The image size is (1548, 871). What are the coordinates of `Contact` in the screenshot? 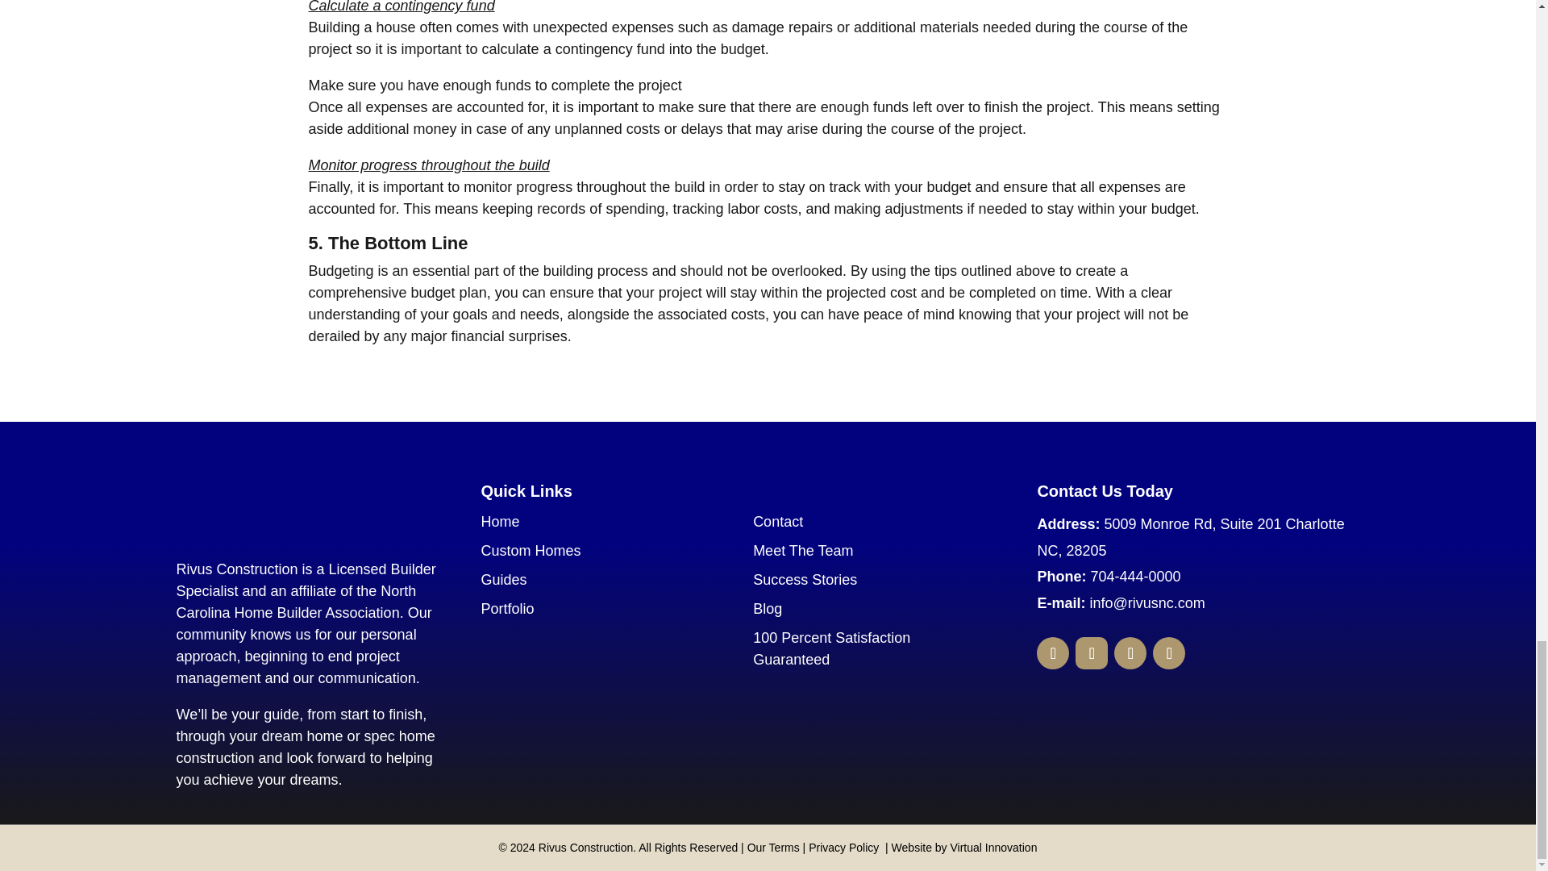 It's located at (777, 521).